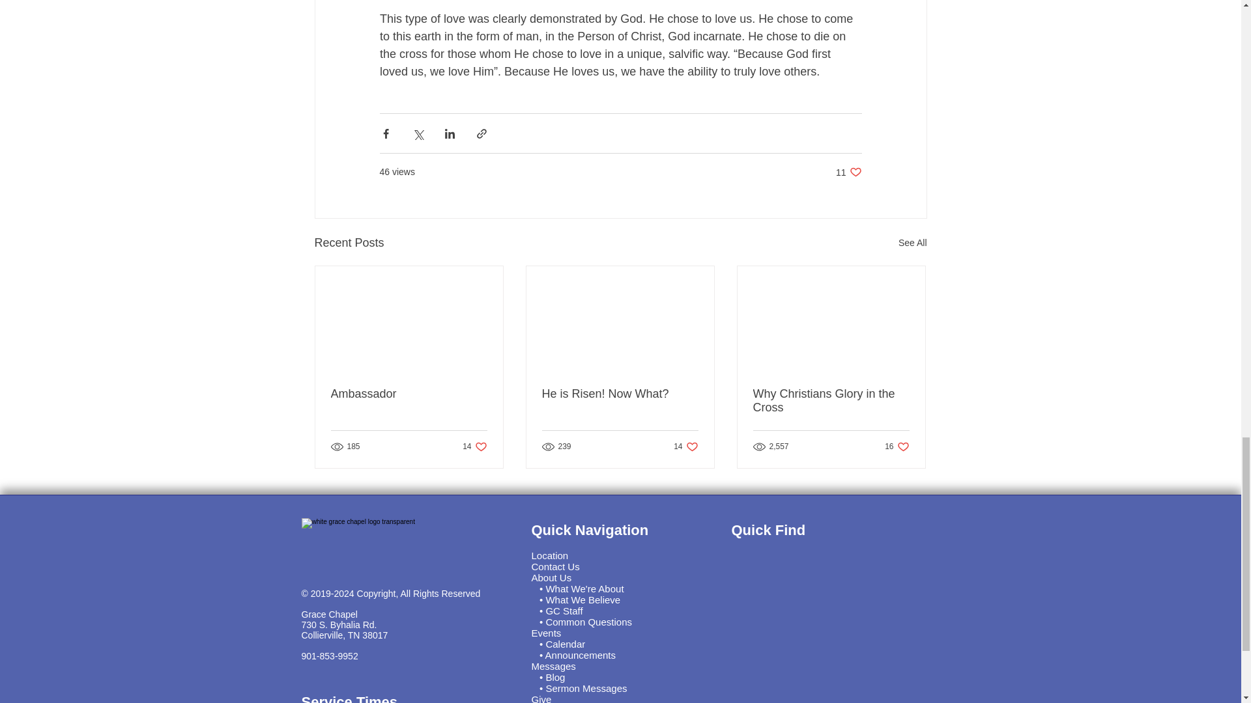 This screenshot has height=703, width=1251. What do you see at coordinates (582, 599) in the screenshot?
I see `Common Questions` at bounding box center [582, 599].